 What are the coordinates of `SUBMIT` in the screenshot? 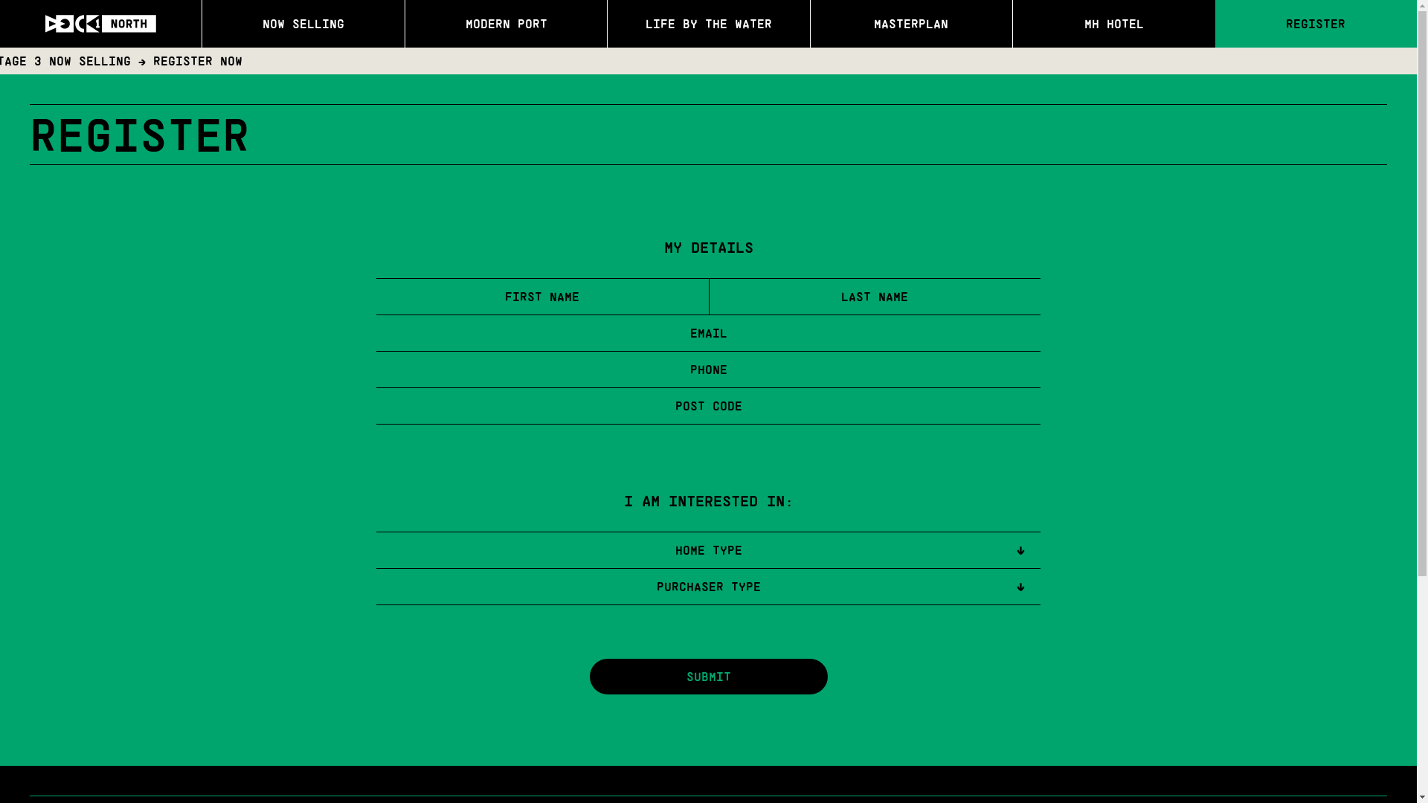 It's located at (708, 677).